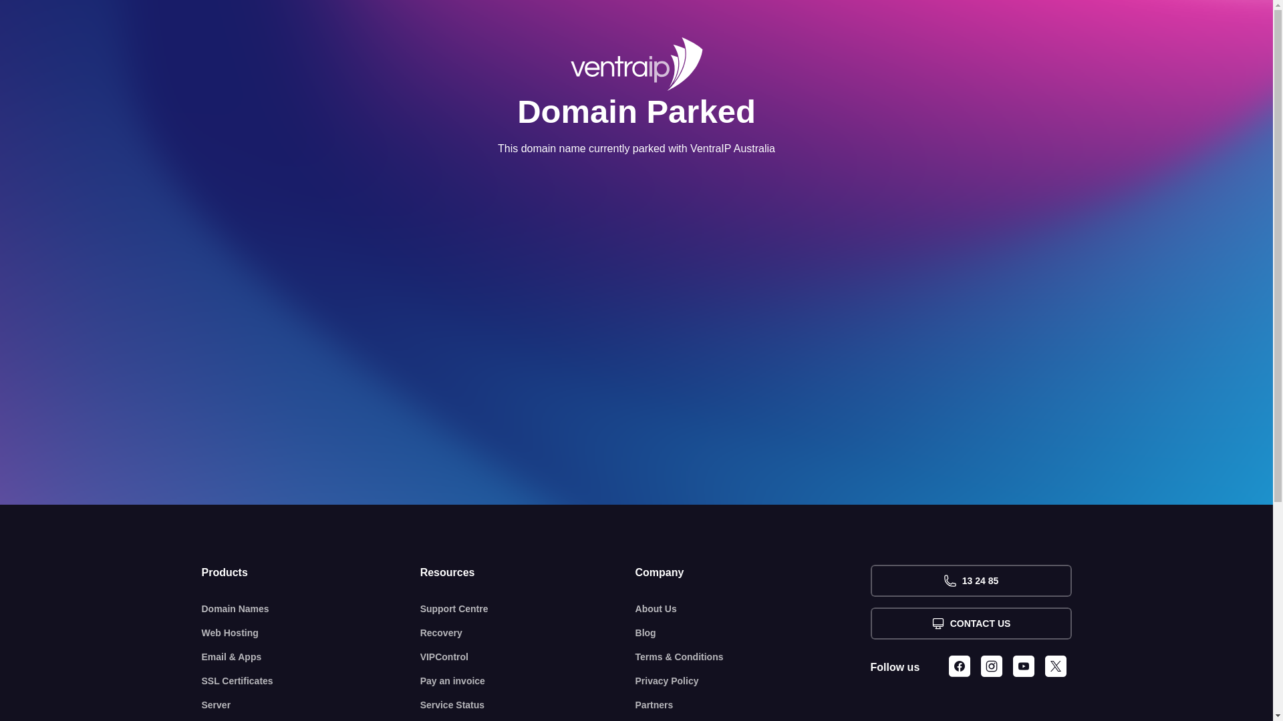 Image resolution: width=1283 pixels, height=721 pixels. I want to click on Terms & Conditions, so click(753, 657).